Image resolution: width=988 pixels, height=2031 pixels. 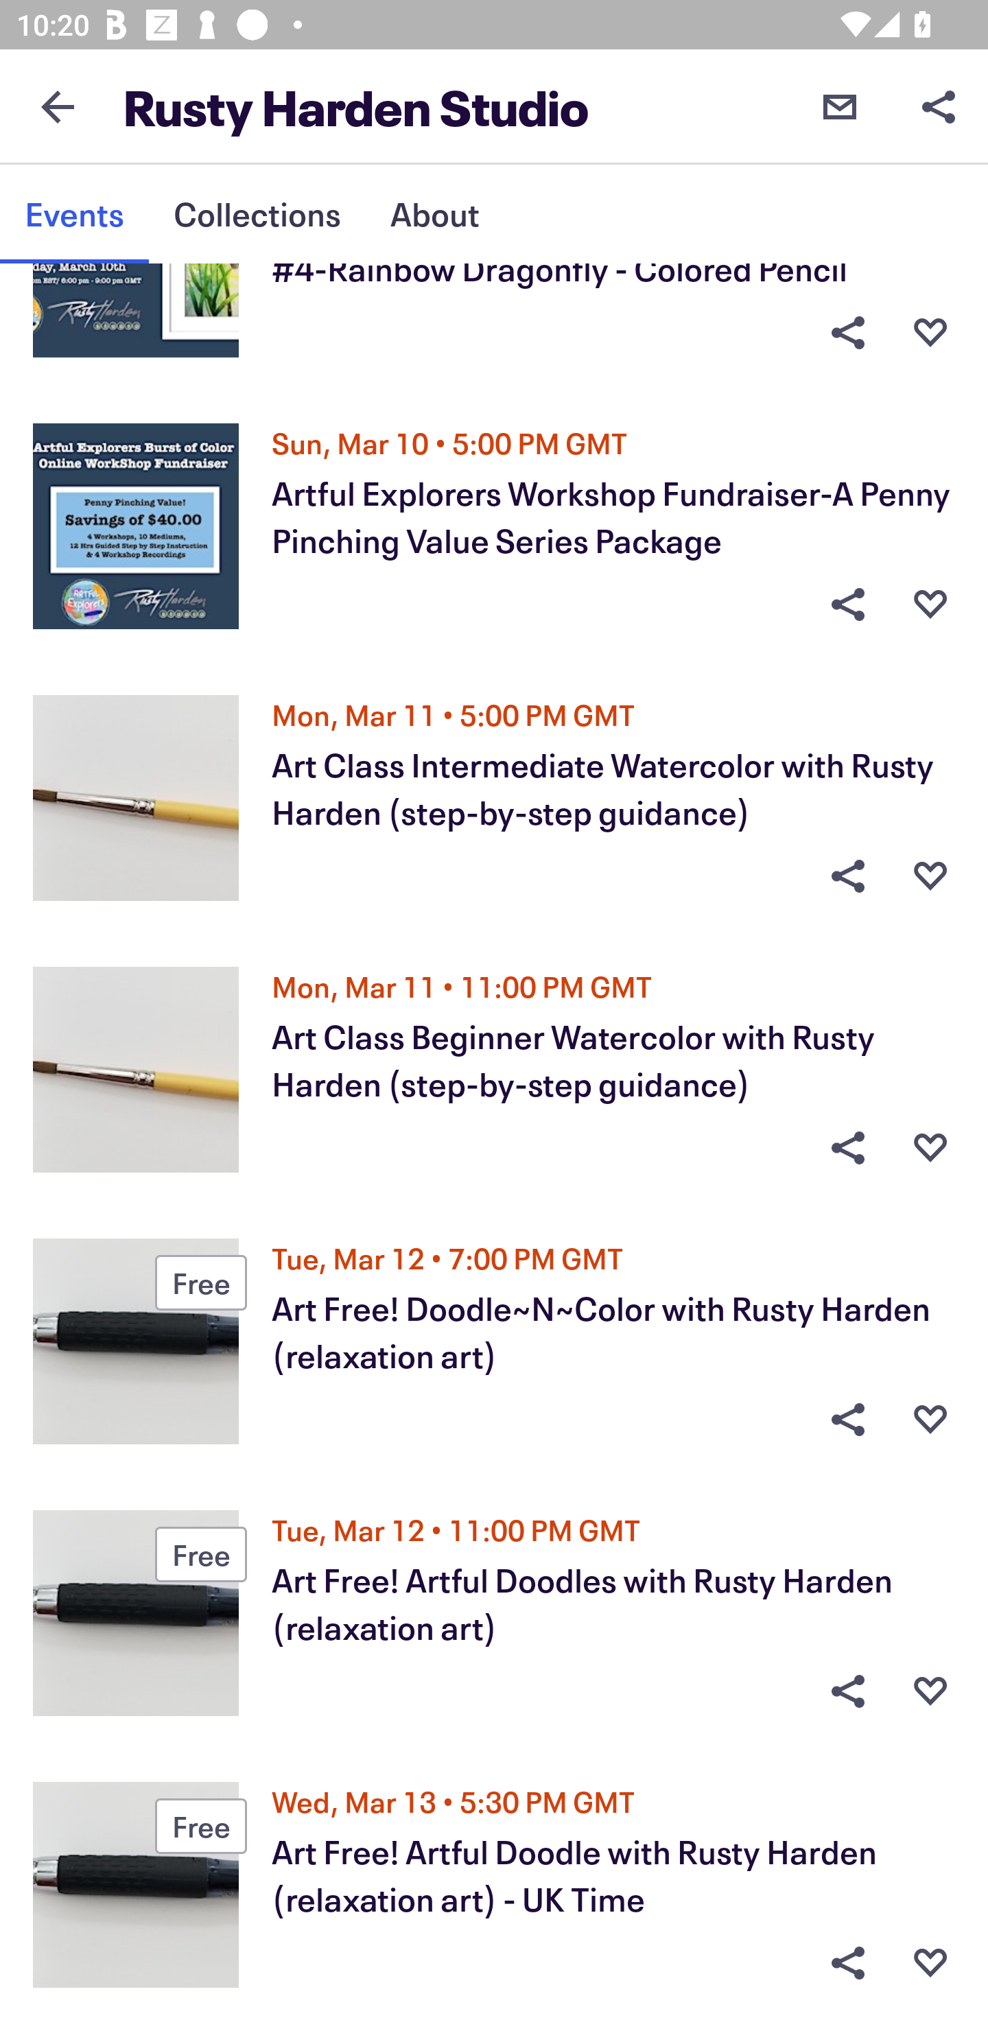 What do you see at coordinates (847, 604) in the screenshot?
I see `Share Event` at bounding box center [847, 604].